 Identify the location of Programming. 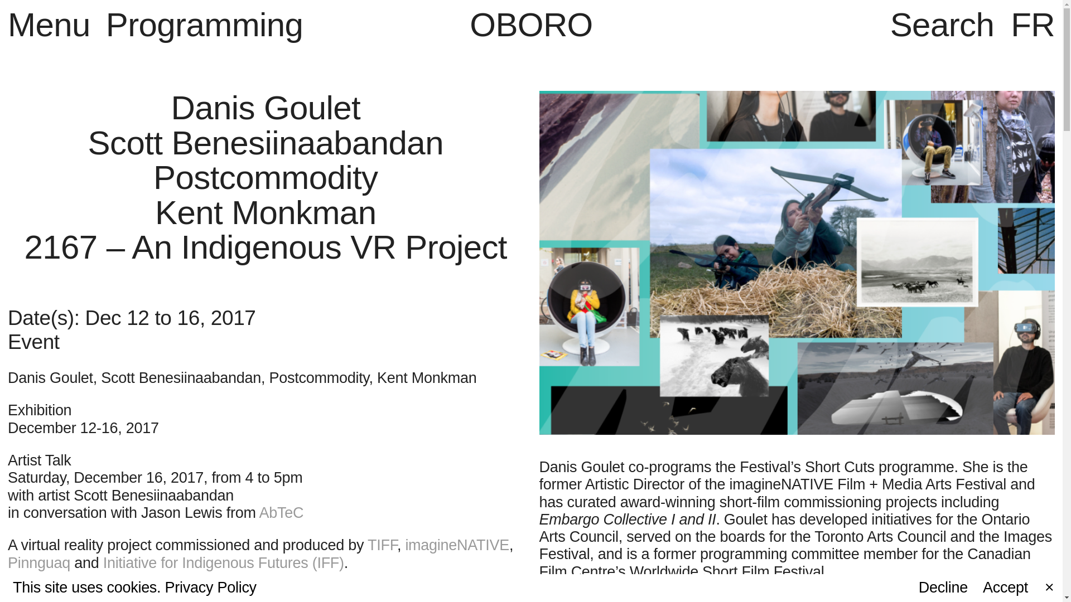
(204, 25).